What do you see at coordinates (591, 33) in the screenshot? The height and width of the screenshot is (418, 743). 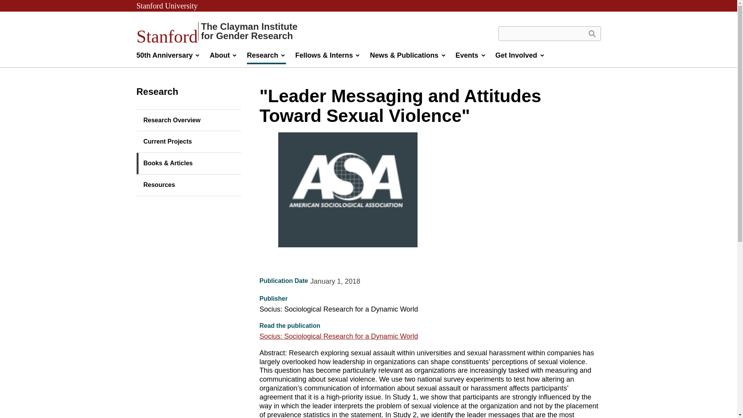 I see `Research` at bounding box center [591, 33].